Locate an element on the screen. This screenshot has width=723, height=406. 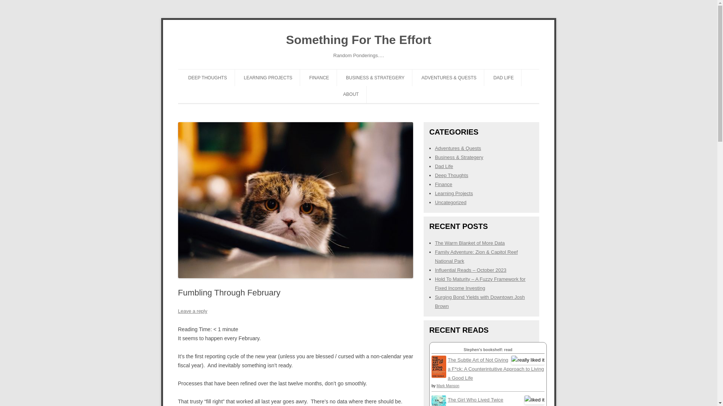
Mark Manson is located at coordinates (448, 386).